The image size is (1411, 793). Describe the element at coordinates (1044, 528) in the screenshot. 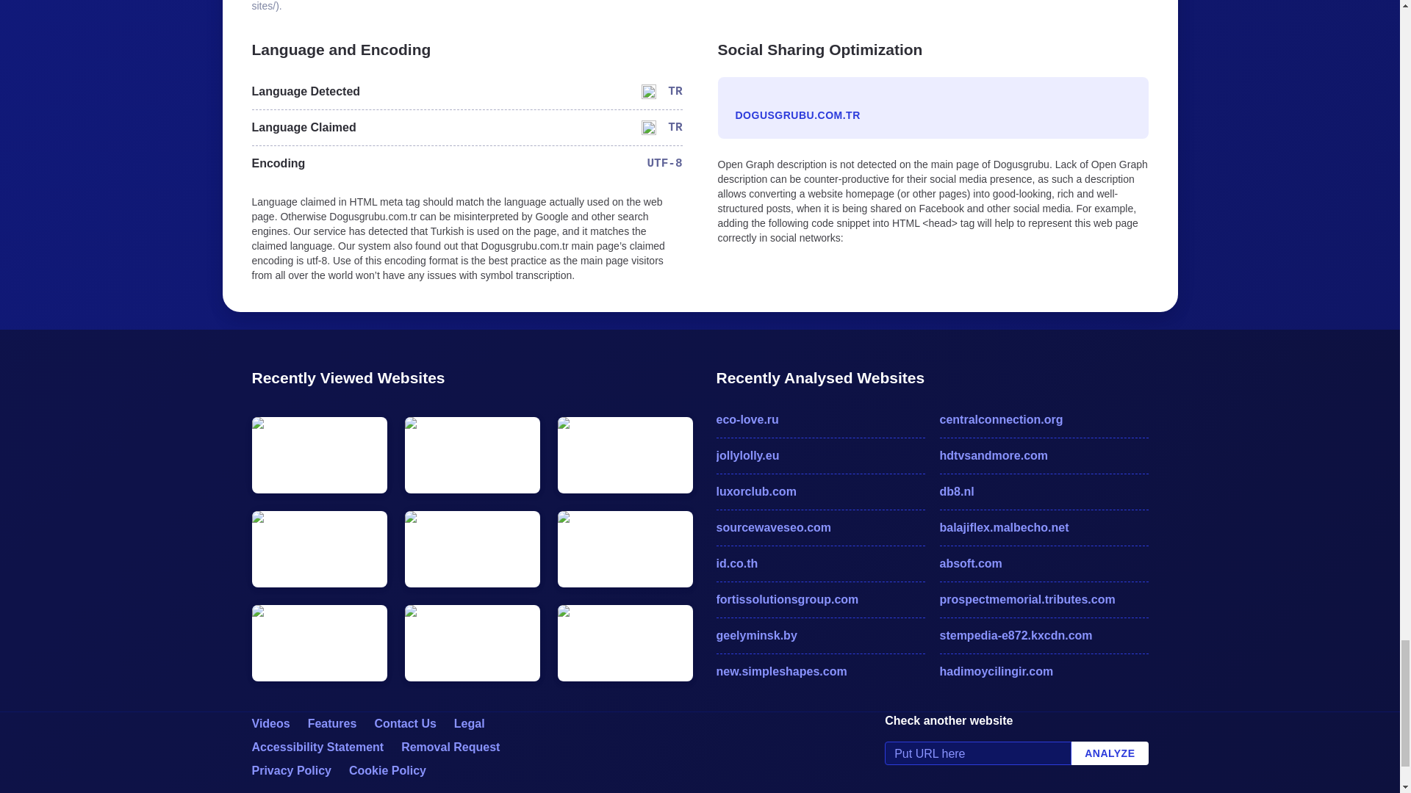

I see `balajiflex.malbecho.net` at that location.